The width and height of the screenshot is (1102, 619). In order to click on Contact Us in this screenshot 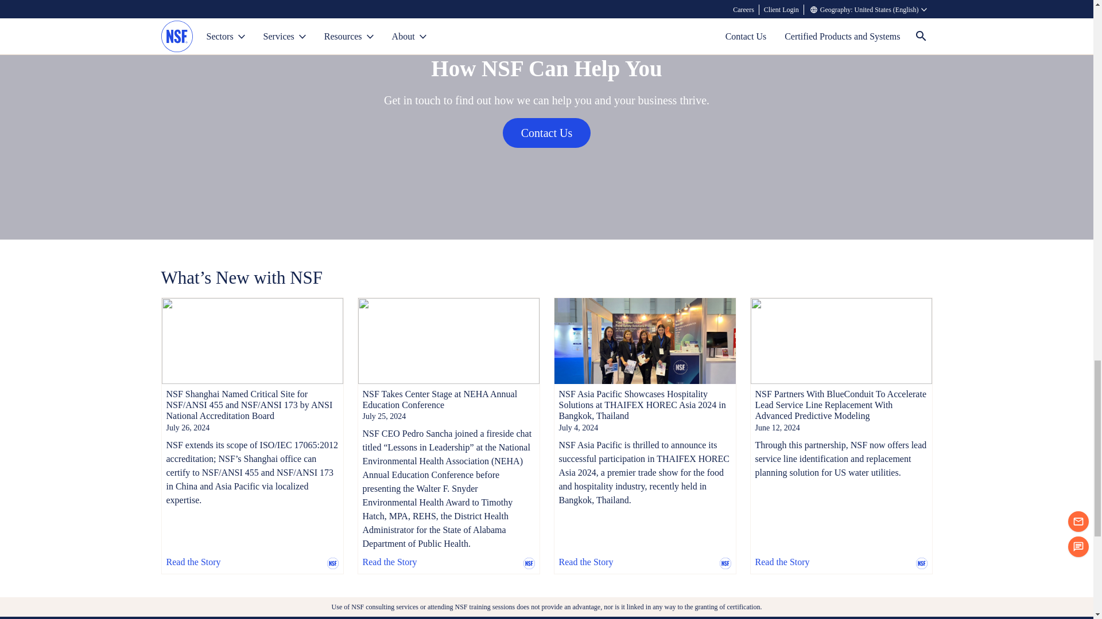, I will do `click(546, 133)`.